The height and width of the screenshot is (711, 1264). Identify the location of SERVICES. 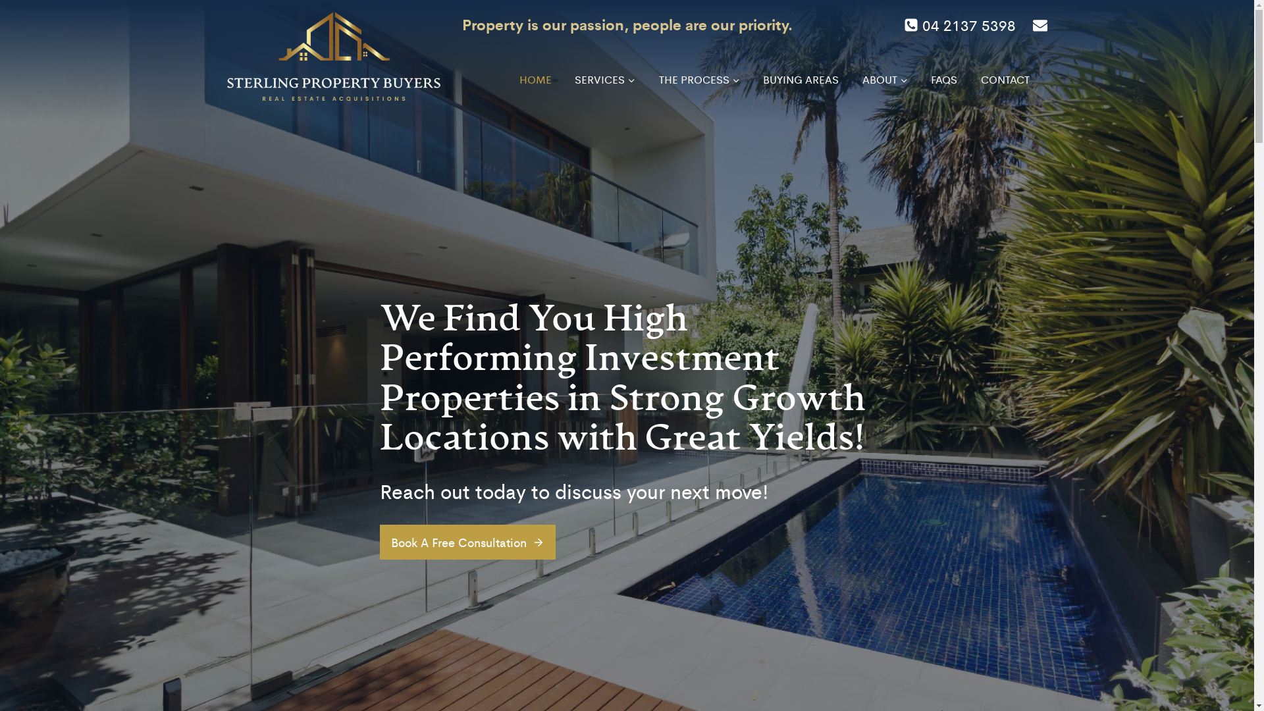
(606, 80).